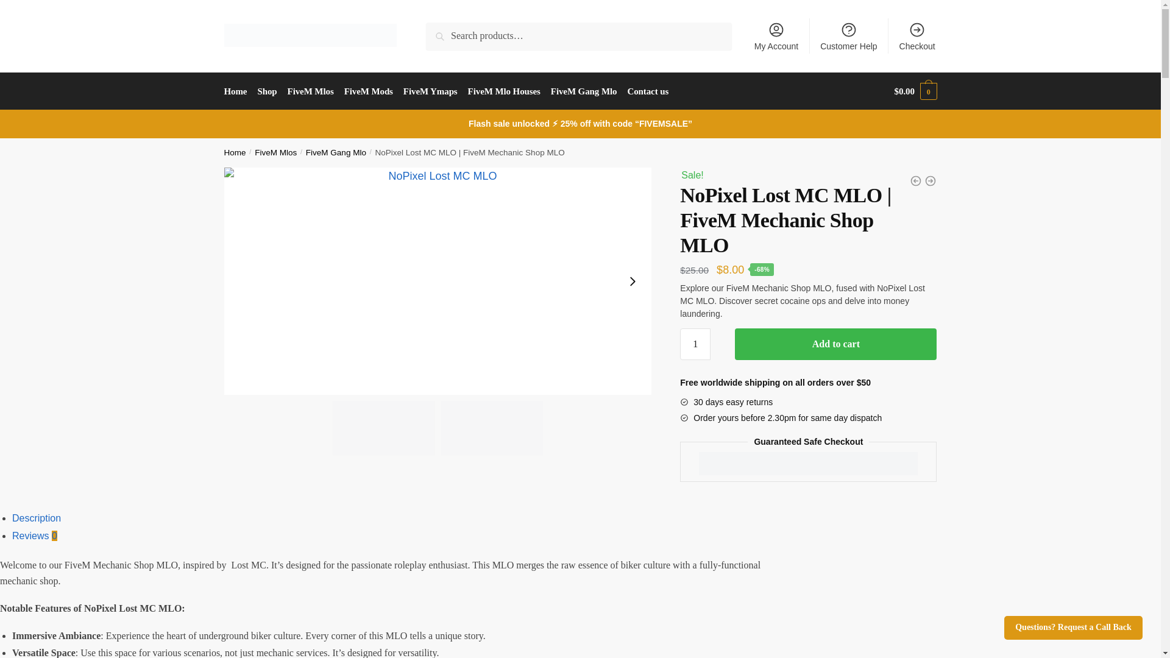 The height and width of the screenshot is (658, 1170). Describe the element at coordinates (335, 152) in the screenshot. I see `FiveM Gang Mlo` at that location.